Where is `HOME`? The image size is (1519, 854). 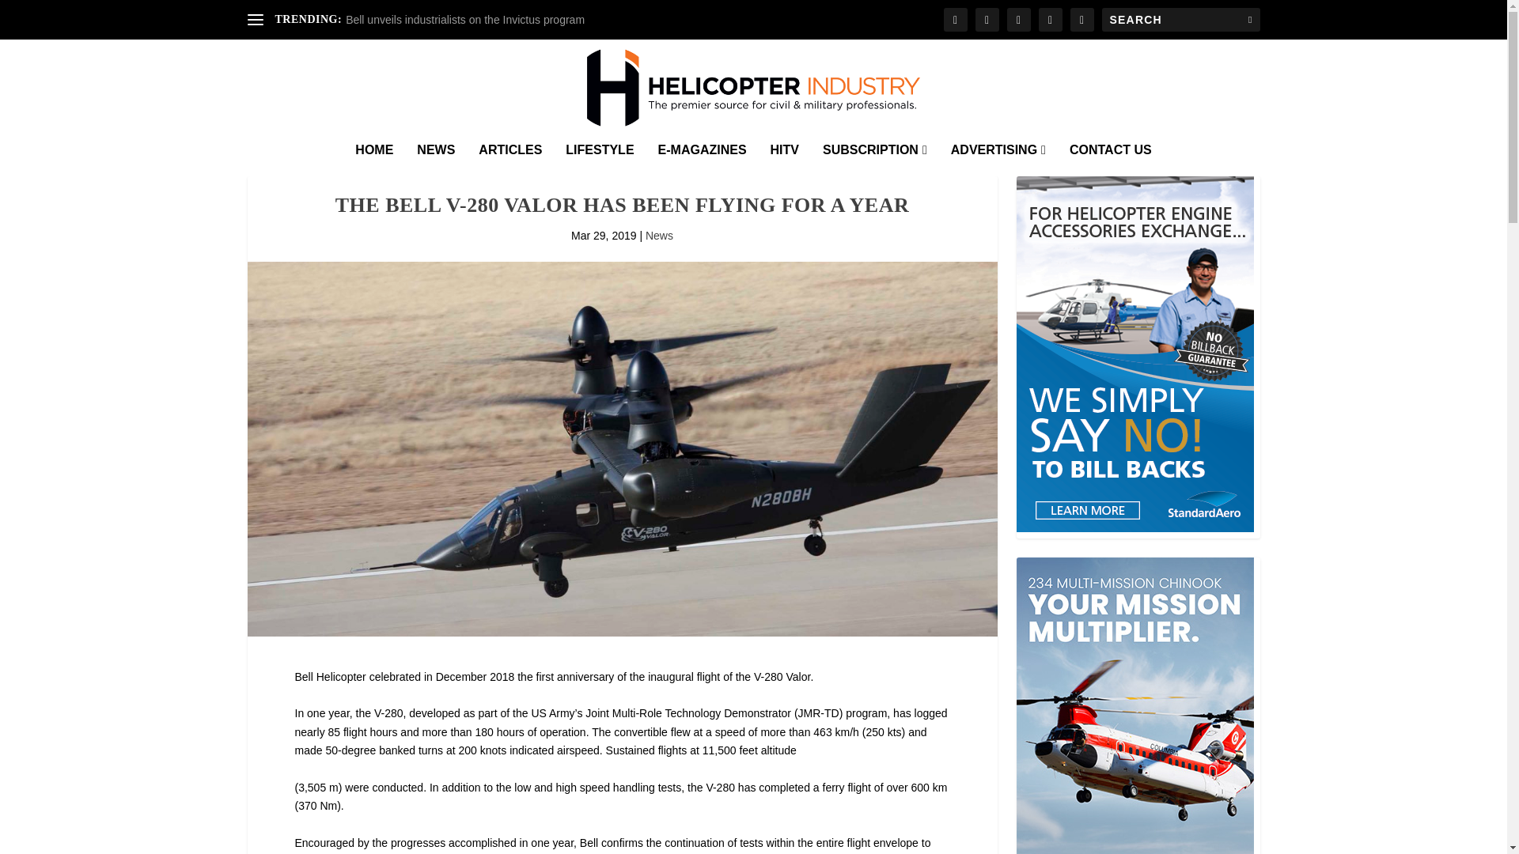 HOME is located at coordinates (374, 160).